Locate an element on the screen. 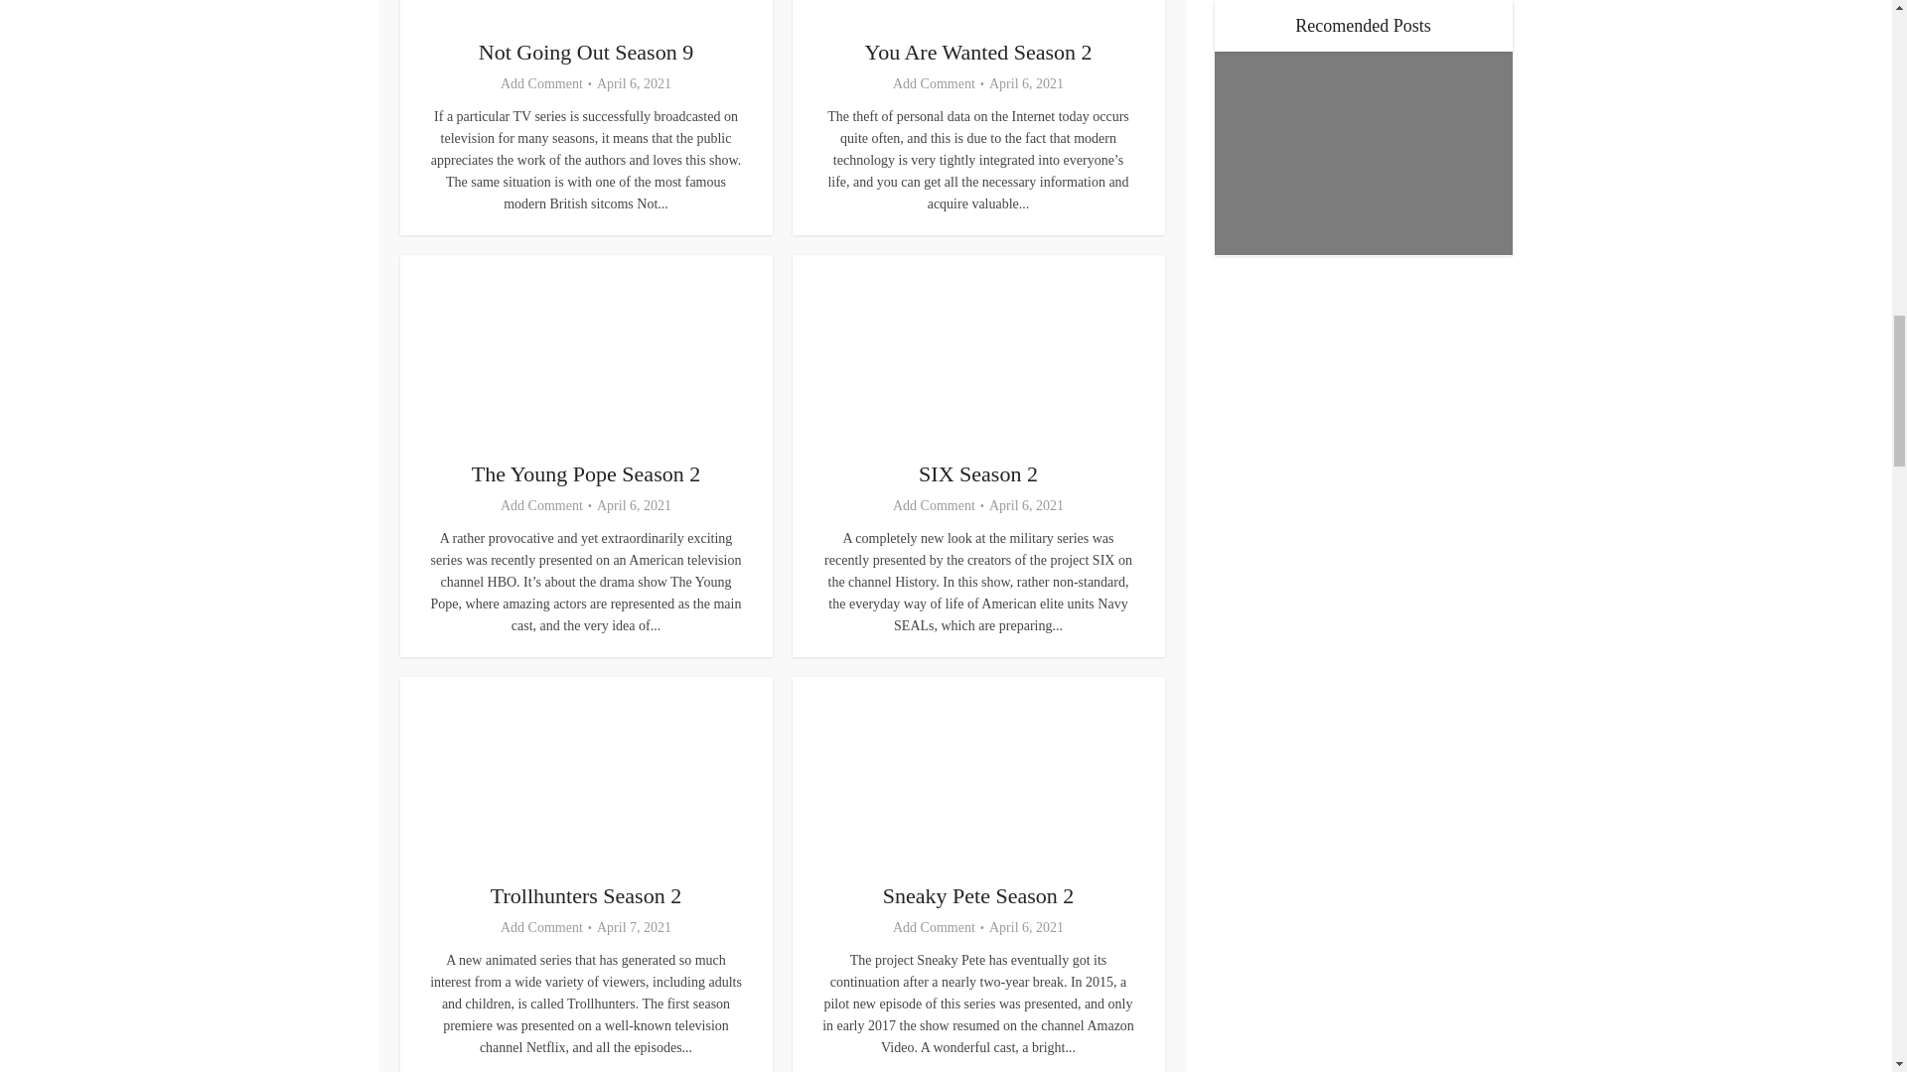 This screenshot has height=1072, width=1907. The Young Pope Season 2 is located at coordinates (585, 474).